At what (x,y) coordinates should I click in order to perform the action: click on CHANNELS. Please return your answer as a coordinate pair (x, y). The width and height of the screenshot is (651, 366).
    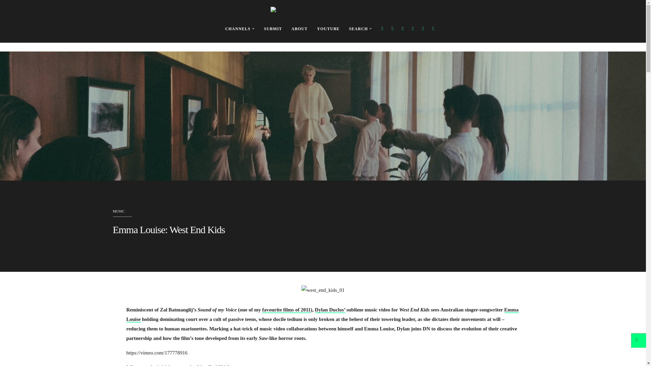
    Looking at the image, I should click on (240, 29).